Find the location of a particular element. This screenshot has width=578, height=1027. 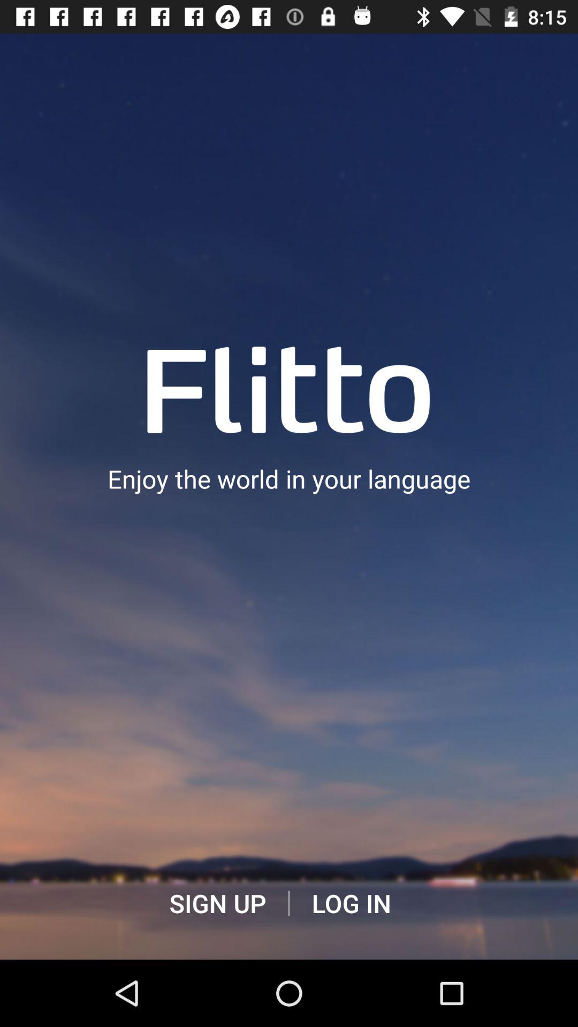

choose item below the enjoy the world app is located at coordinates (217, 903).